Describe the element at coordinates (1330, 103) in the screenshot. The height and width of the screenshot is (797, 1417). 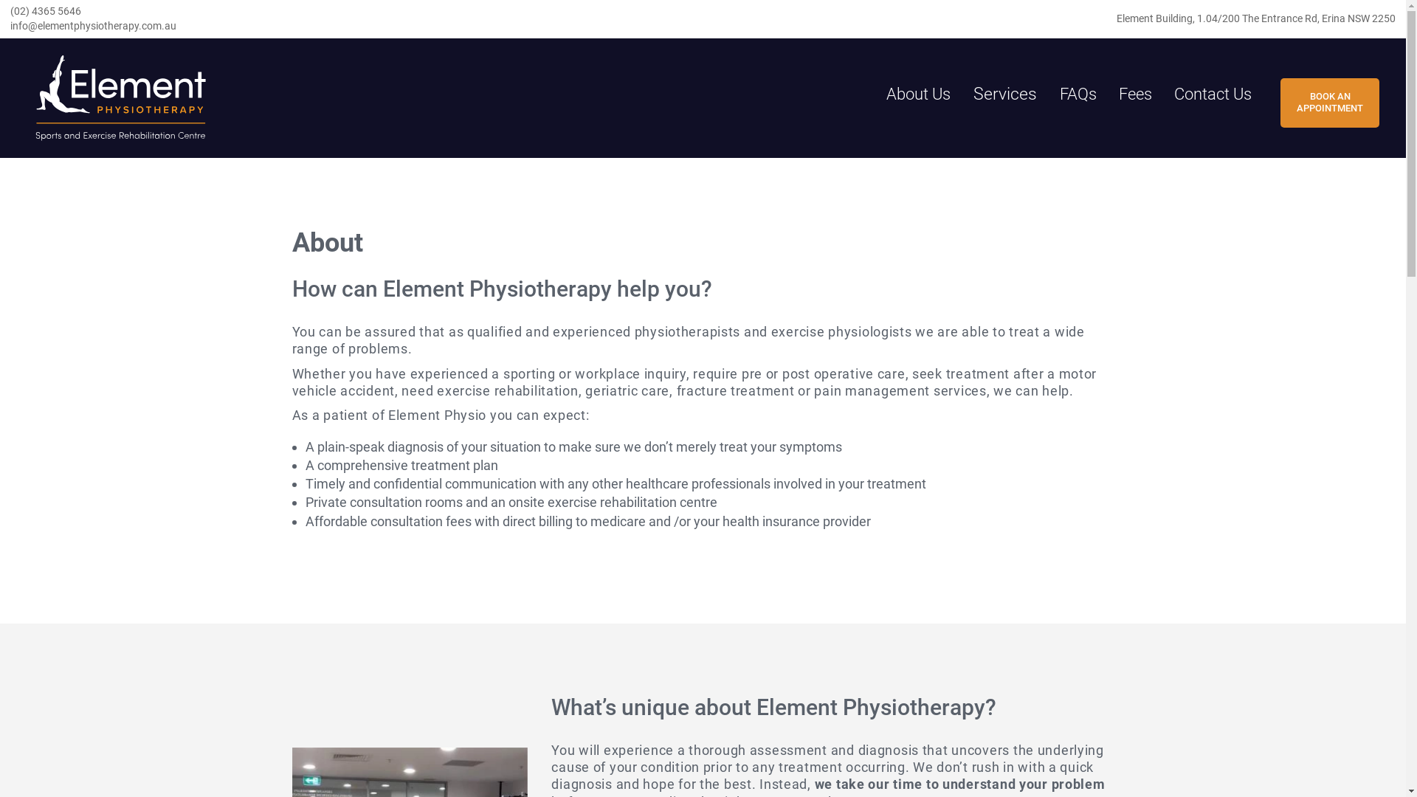
I see `BOOK AN
APPOINTMENT` at that location.